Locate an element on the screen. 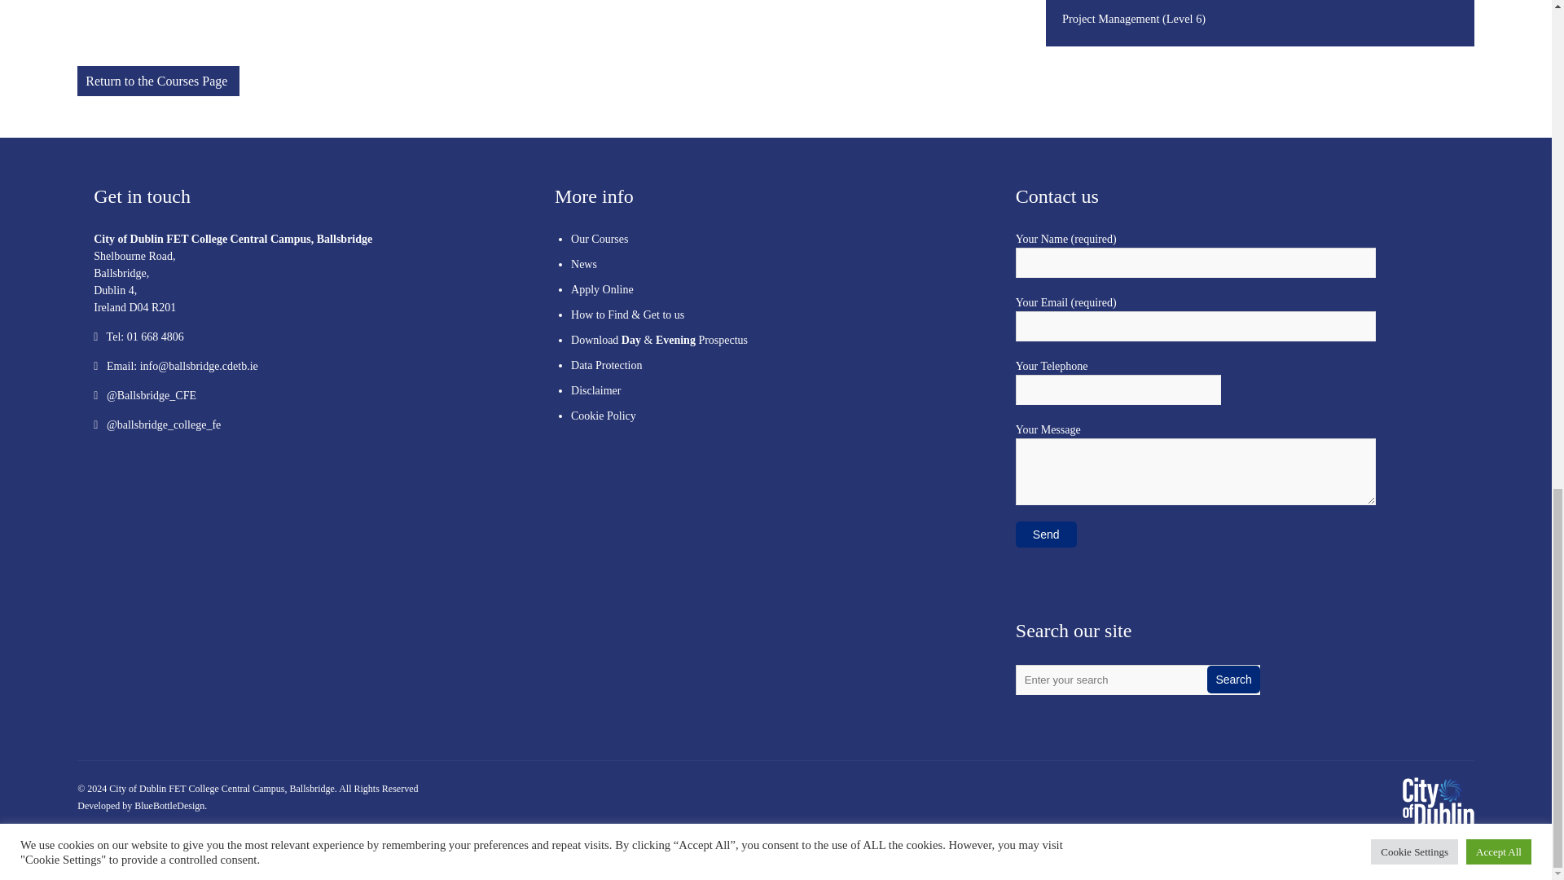 The height and width of the screenshot is (880, 1564). Search is located at coordinates (1233, 680).